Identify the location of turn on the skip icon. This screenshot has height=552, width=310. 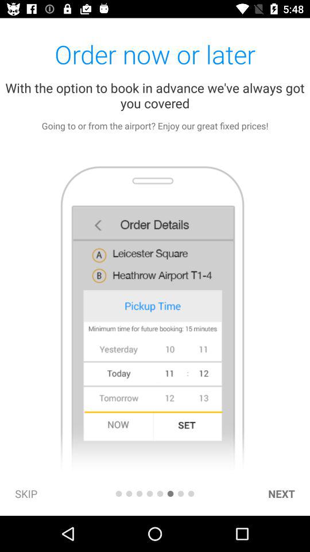
(26, 493).